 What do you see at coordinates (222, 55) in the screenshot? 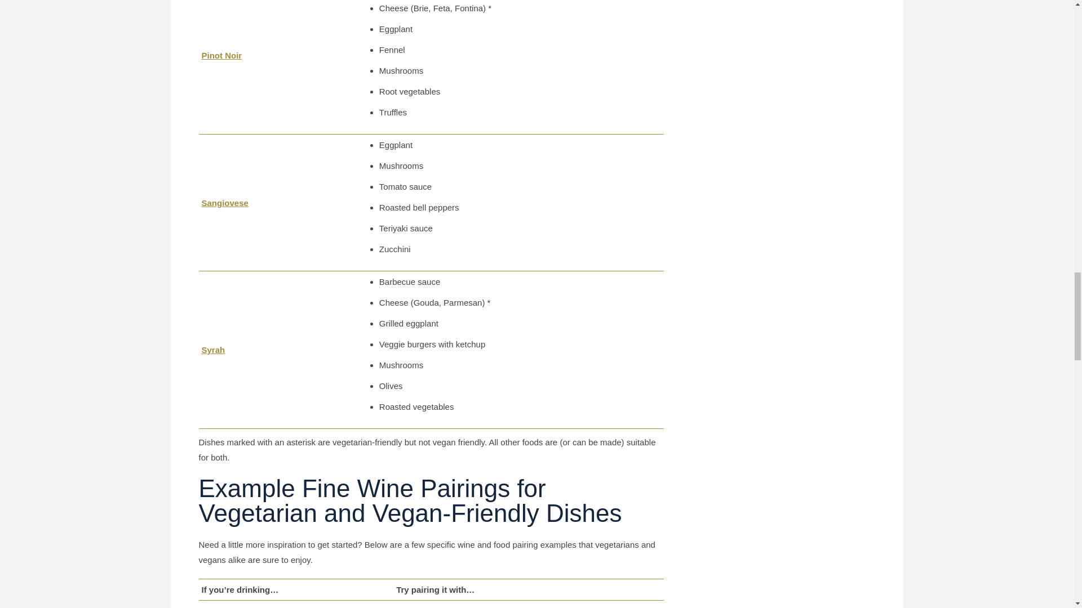
I see `Pinot Noir` at bounding box center [222, 55].